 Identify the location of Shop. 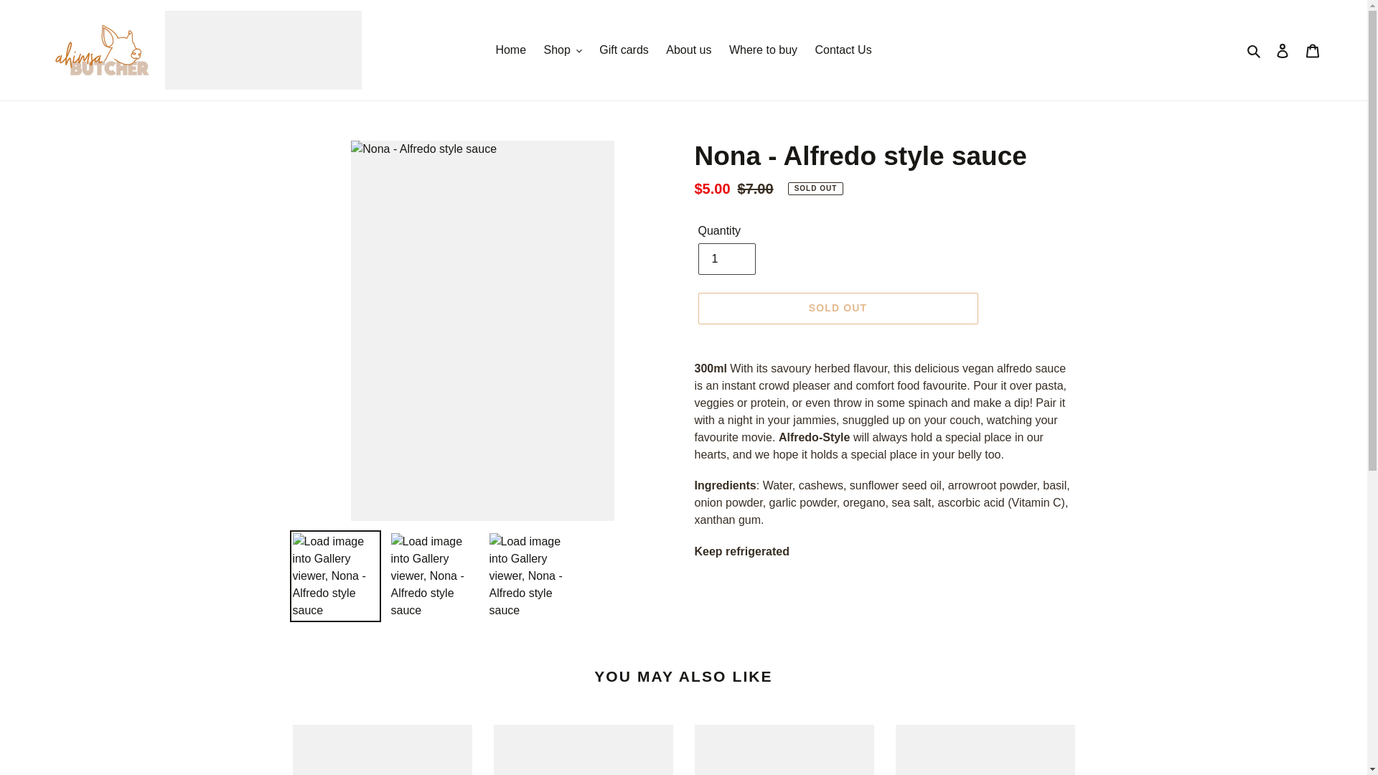
(563, 50).